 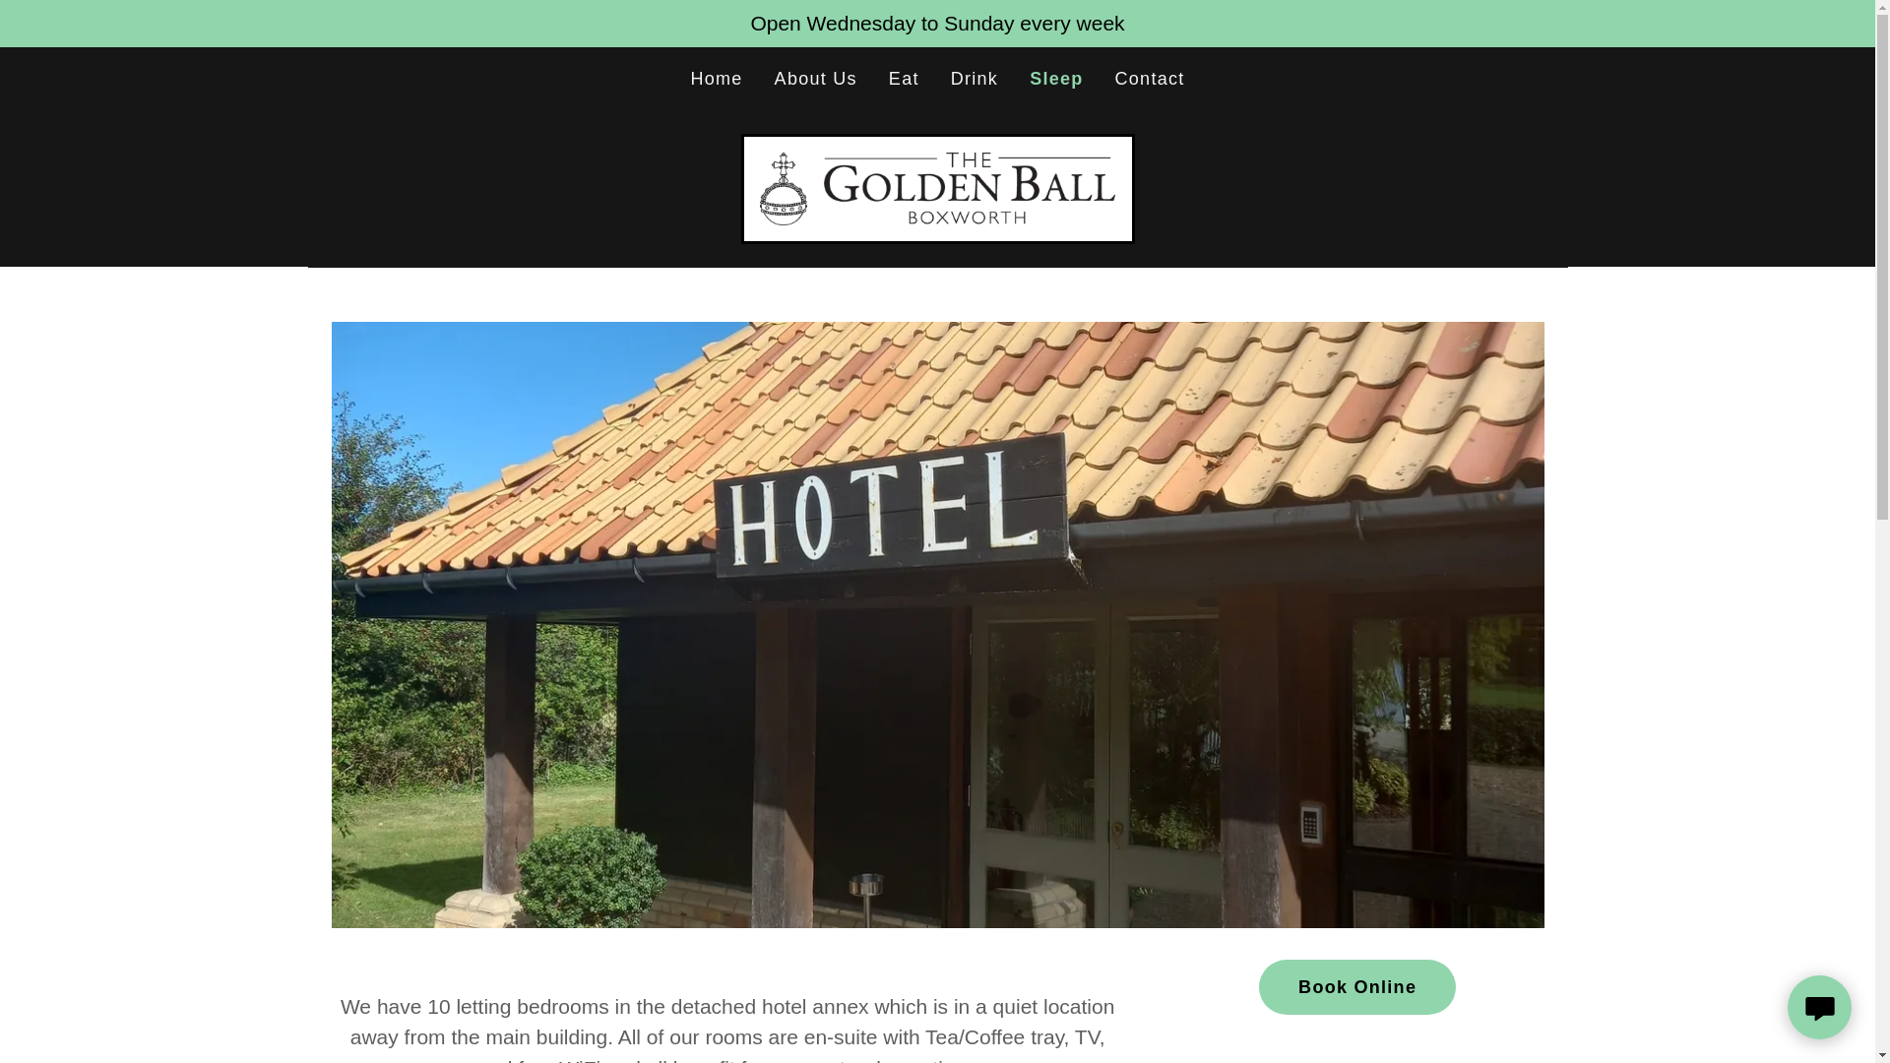 What do you see at coordinates (937, 186) in the screenshot?
I see `Golden Ball Hotel` at bounding box center [937, 186].